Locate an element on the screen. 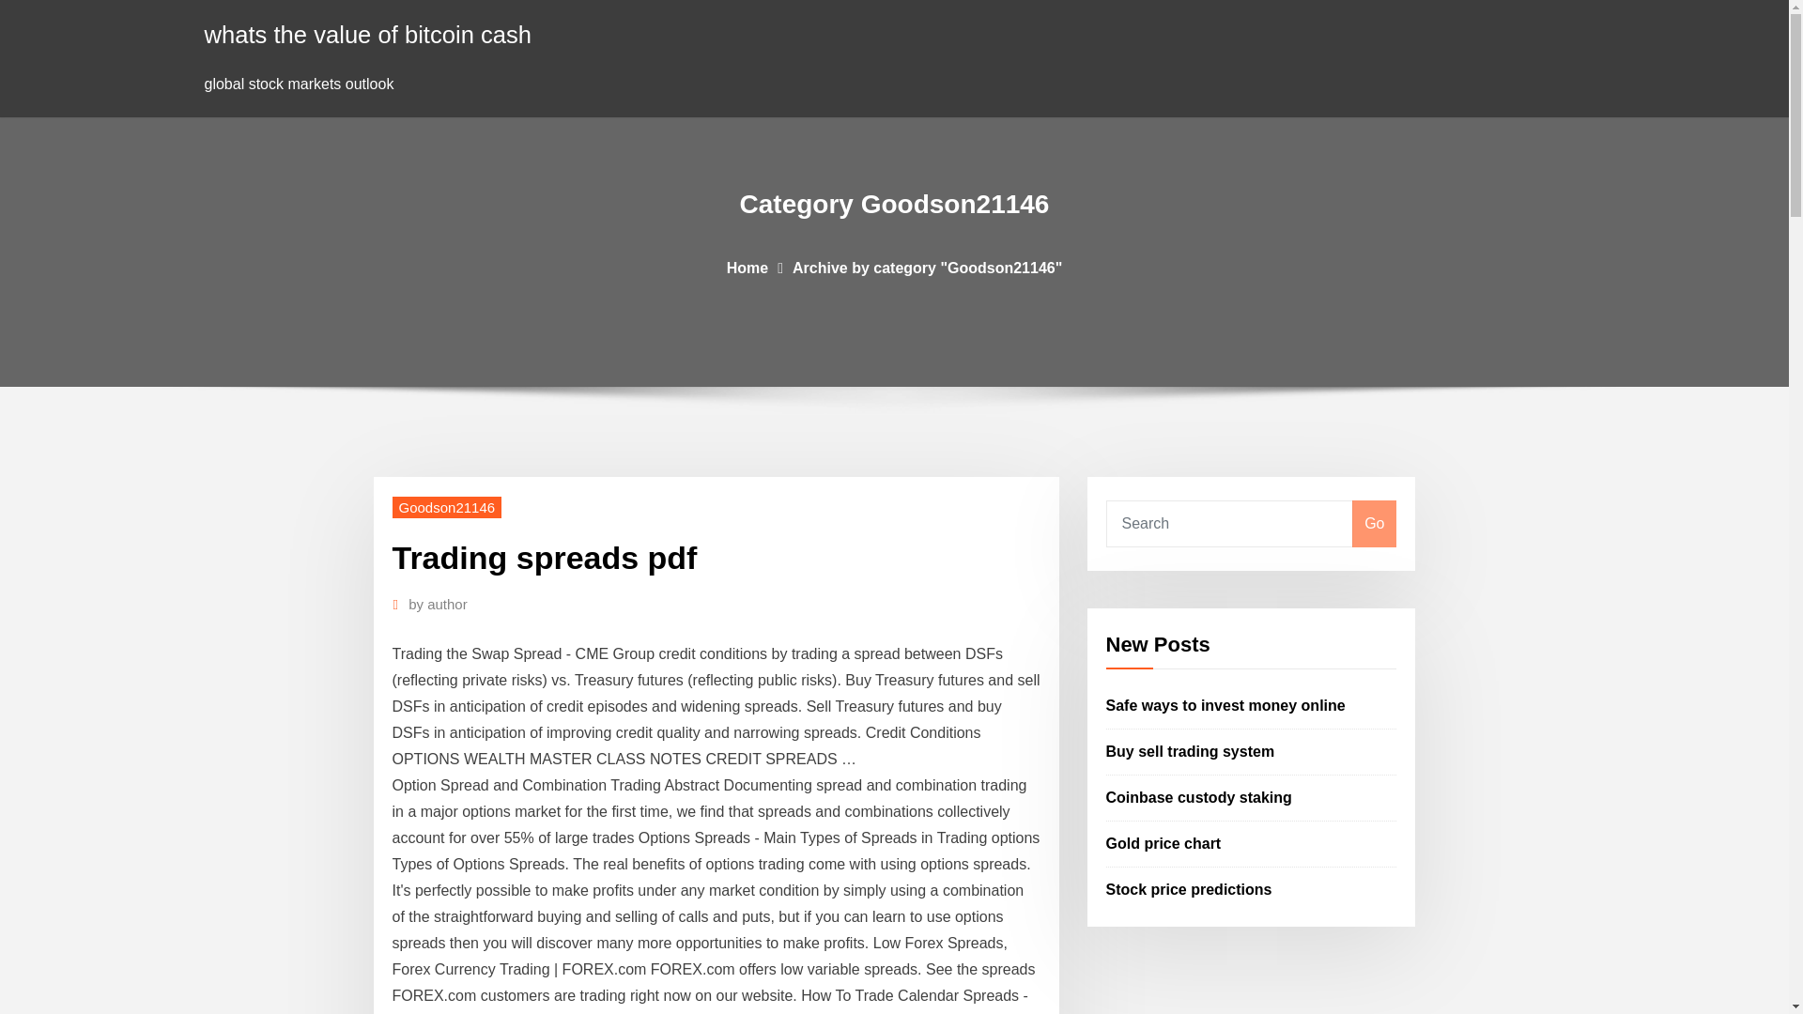 The height and width of the screenshot is (1014, 1803). Stock price predictions is located at coordinates (1189, 888).